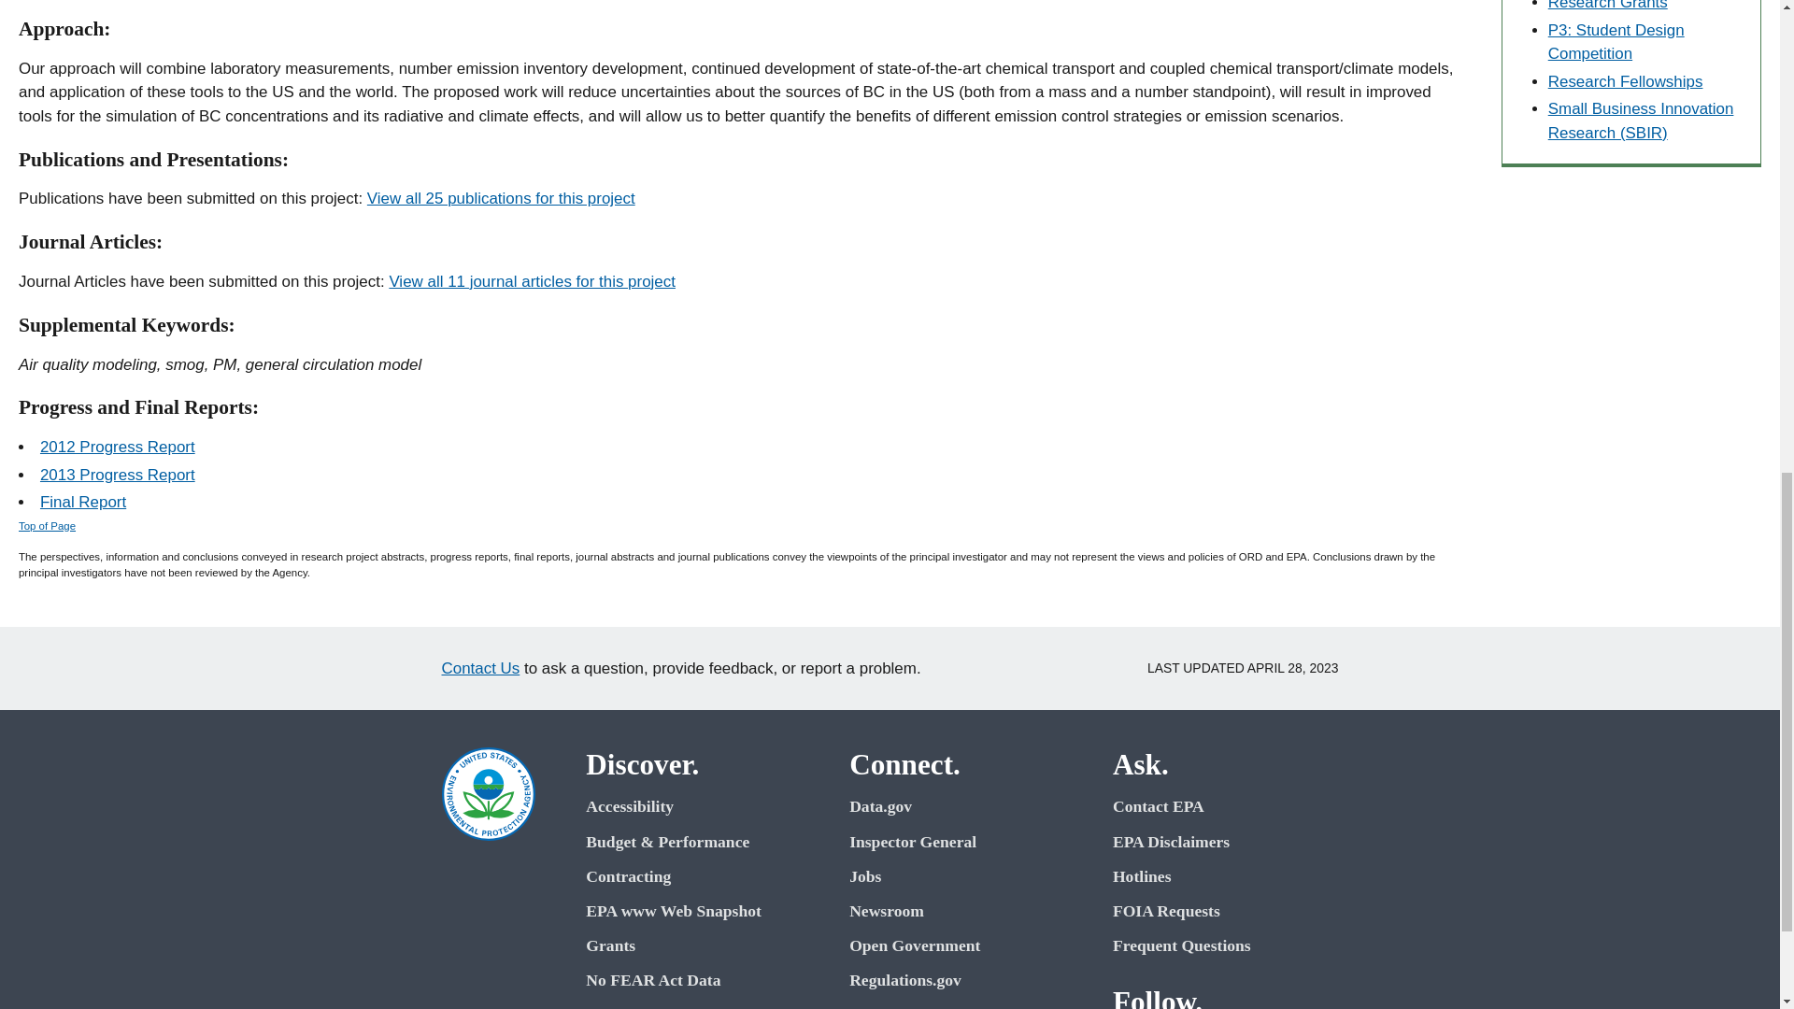 The height and width of the screenshot is (1009, 1794). What do you see at coordinates (82, 502) in the screenshot?
I see `Final Report` at bounding box center [82, 502].